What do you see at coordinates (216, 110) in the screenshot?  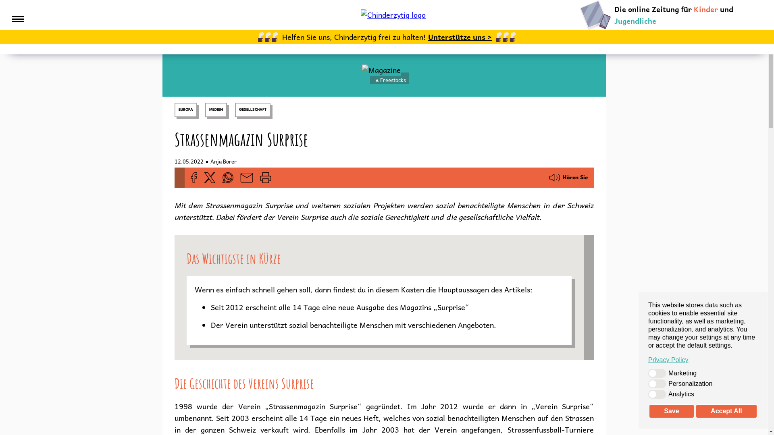 I see `MEDIEN` at bounding box center [216, 110].